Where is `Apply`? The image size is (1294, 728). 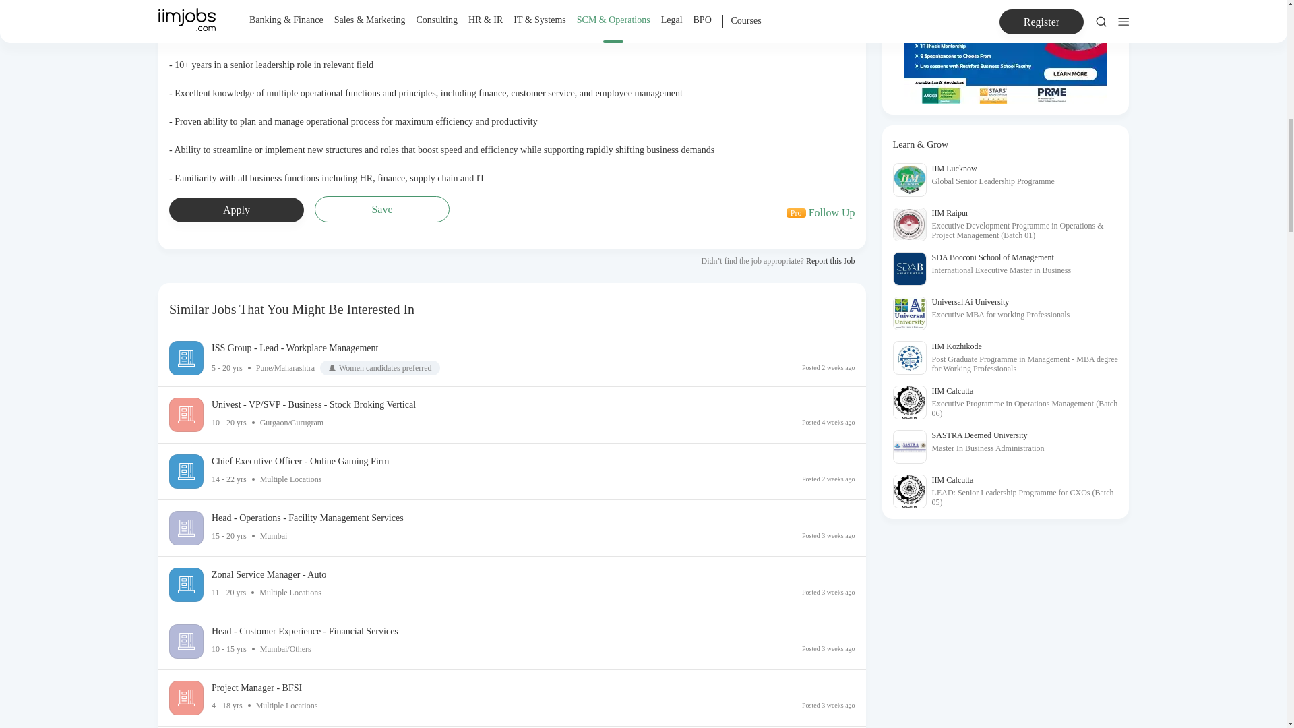 Apply is located at coordinates (381, 209).